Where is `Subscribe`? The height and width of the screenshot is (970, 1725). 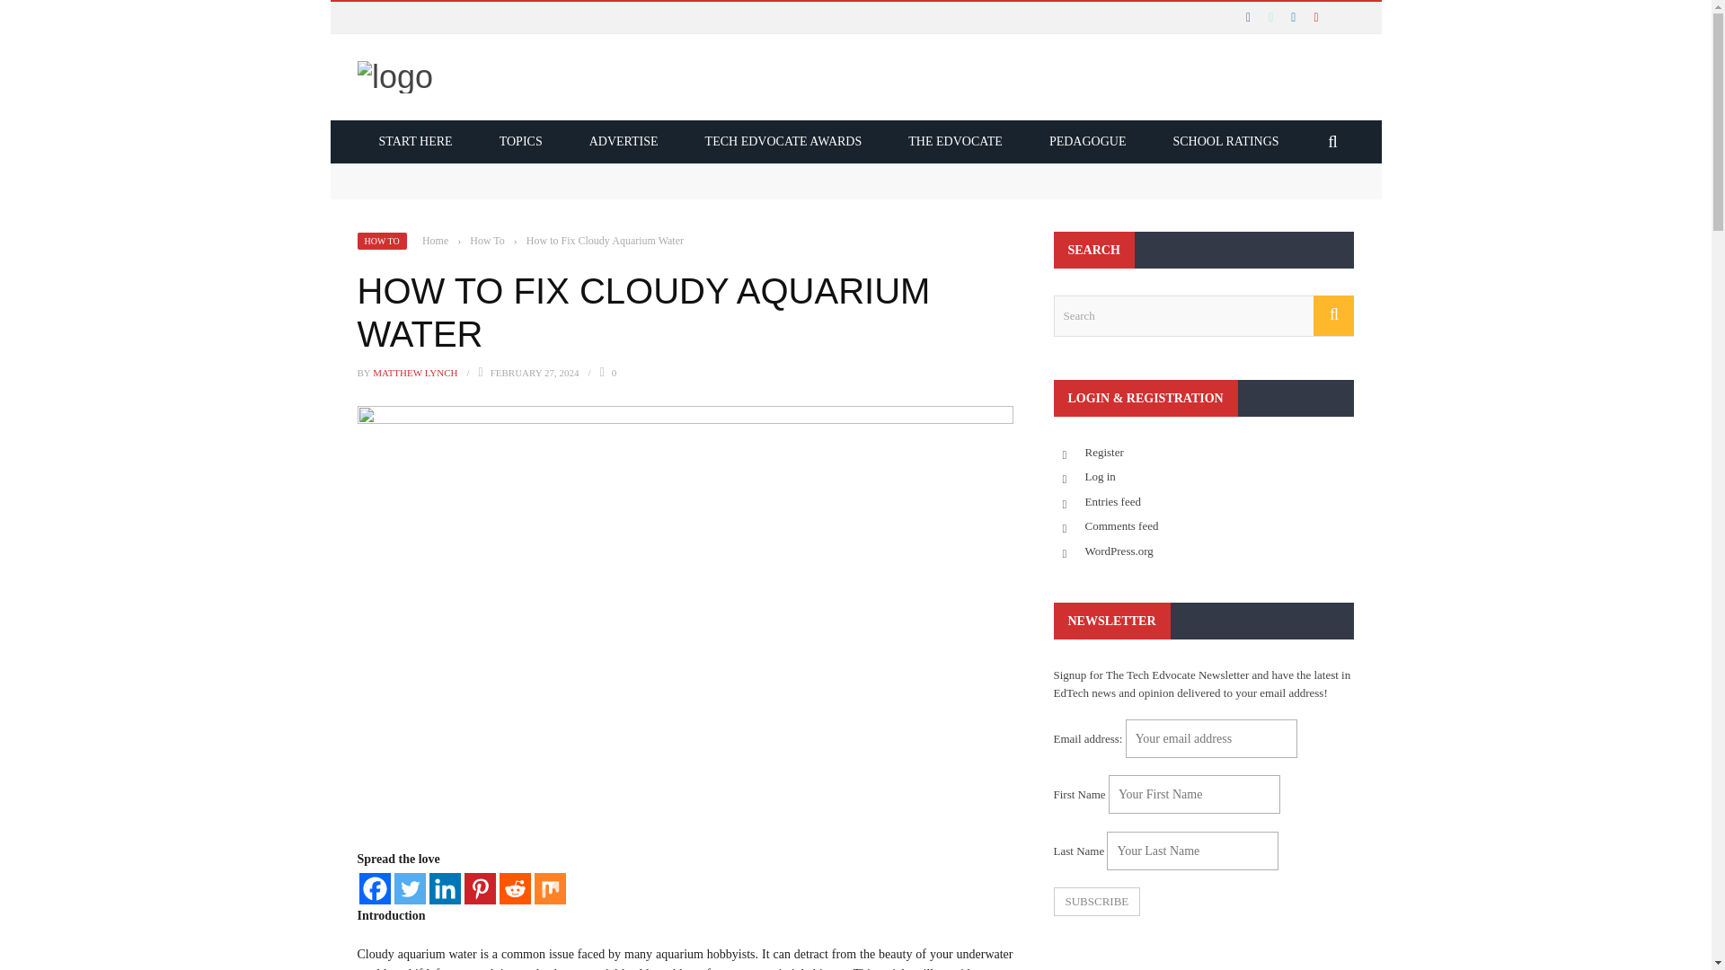
Subscribe is located at coordinates (1096, 902).